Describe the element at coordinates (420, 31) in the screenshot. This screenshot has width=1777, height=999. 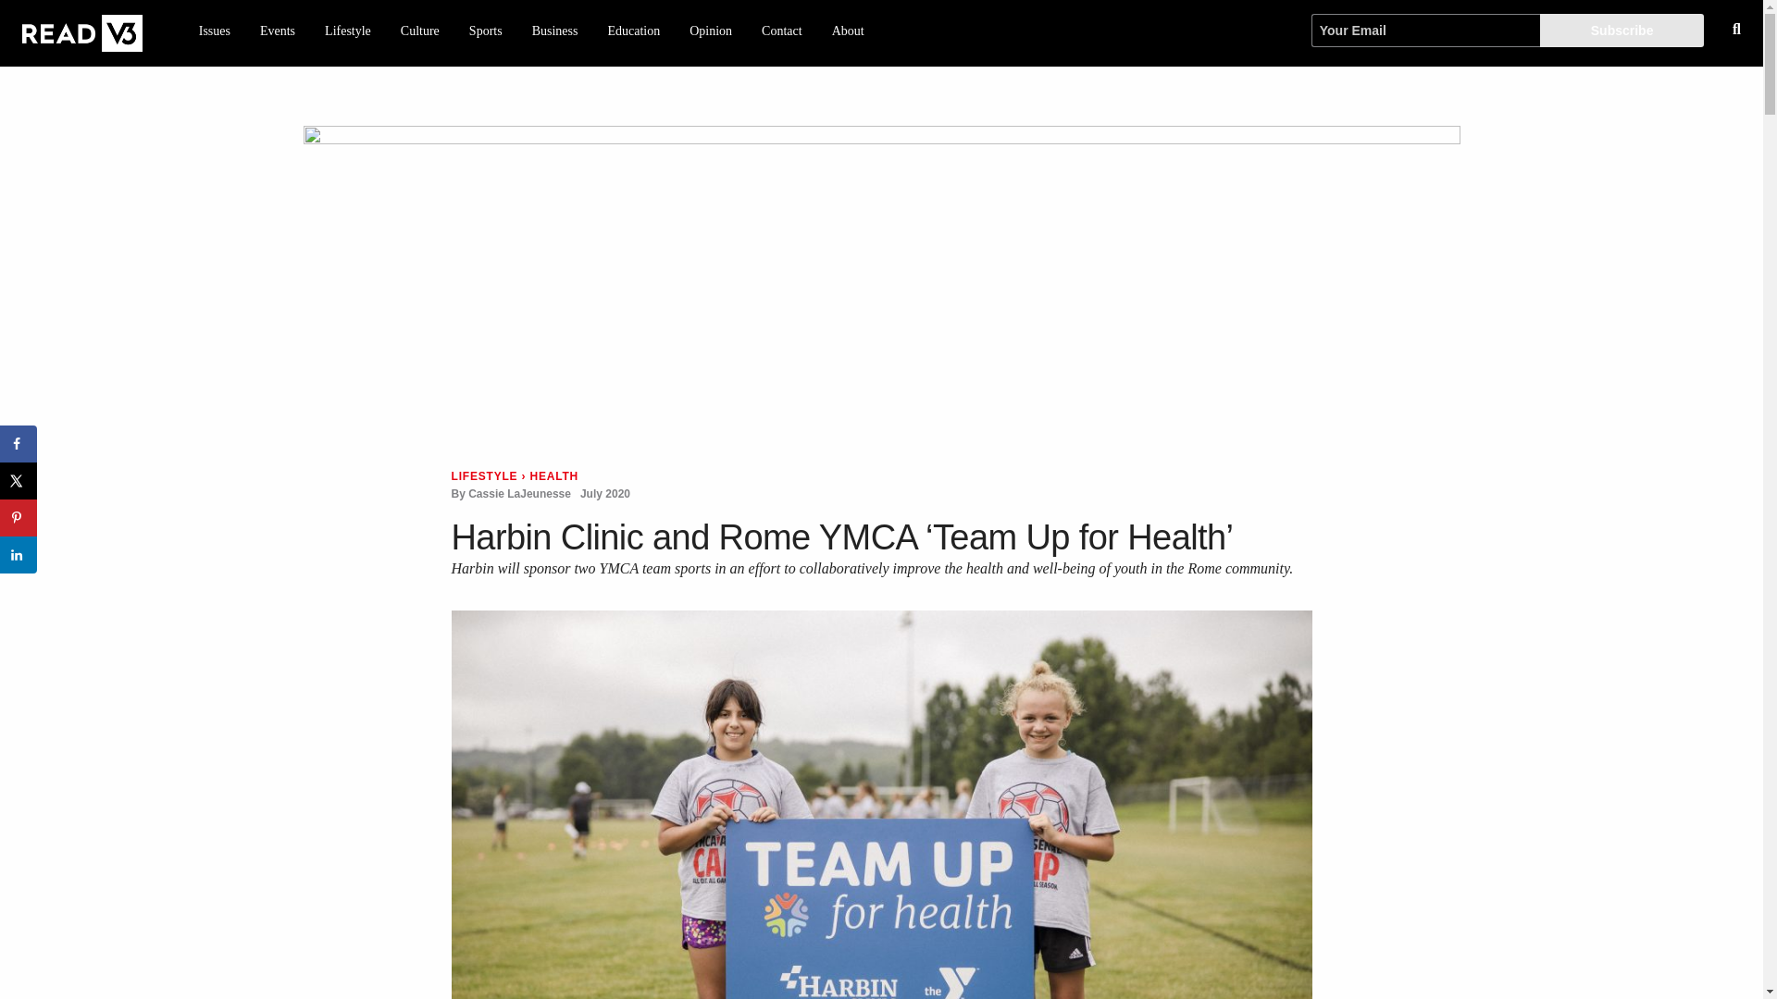
I see `Culture` at that location.